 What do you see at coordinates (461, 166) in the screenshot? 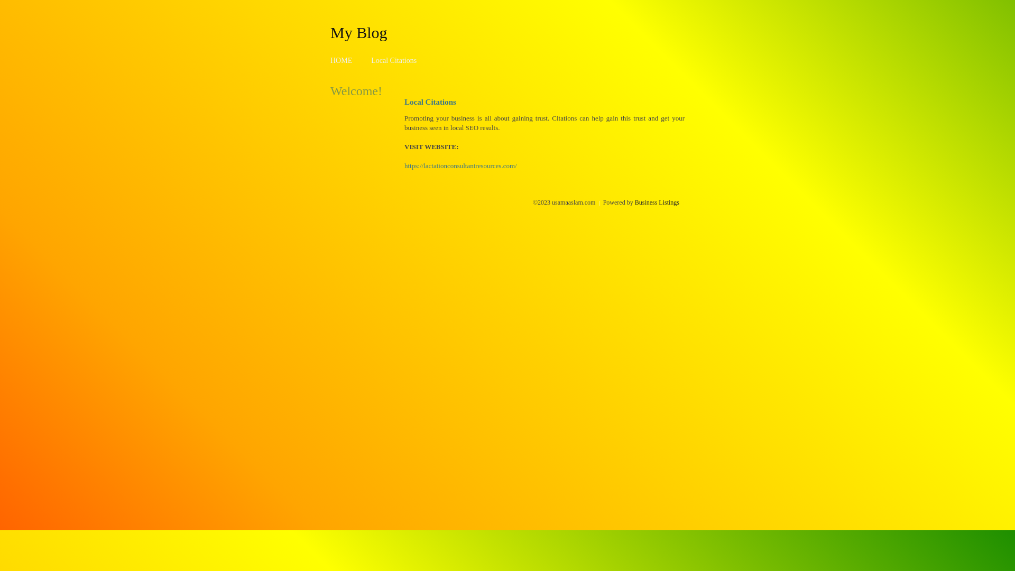
I see `https://lactationconsultantresources.com/` at bounding box center [461, 166].